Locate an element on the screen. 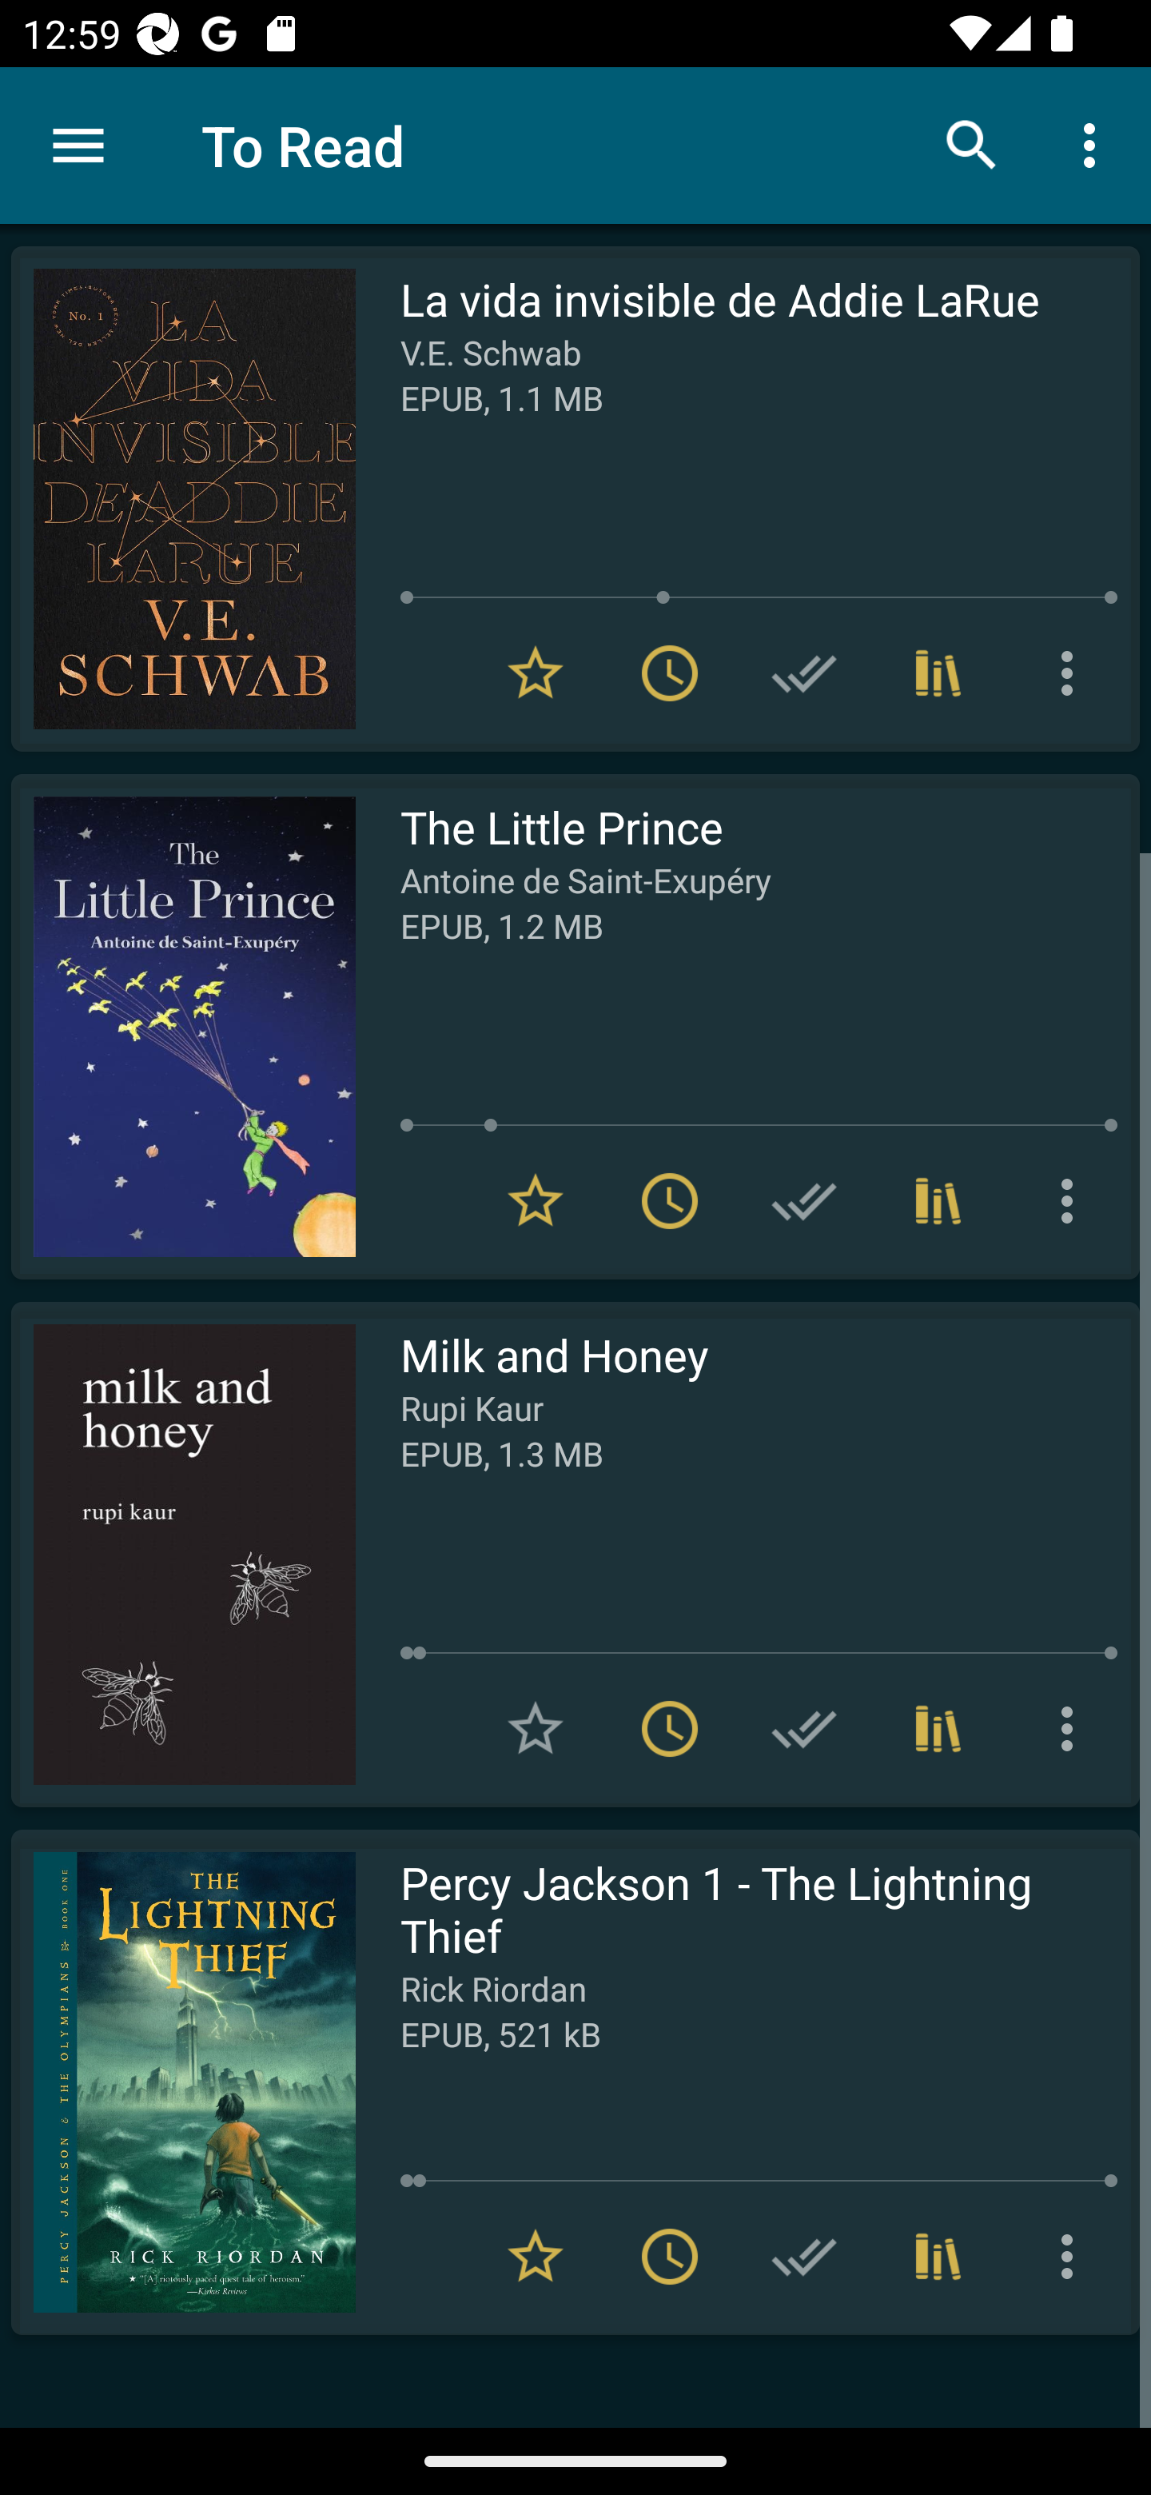  Read Percy Jackson 1 - The Lightning Thief is located at coordinates (183, 2082).